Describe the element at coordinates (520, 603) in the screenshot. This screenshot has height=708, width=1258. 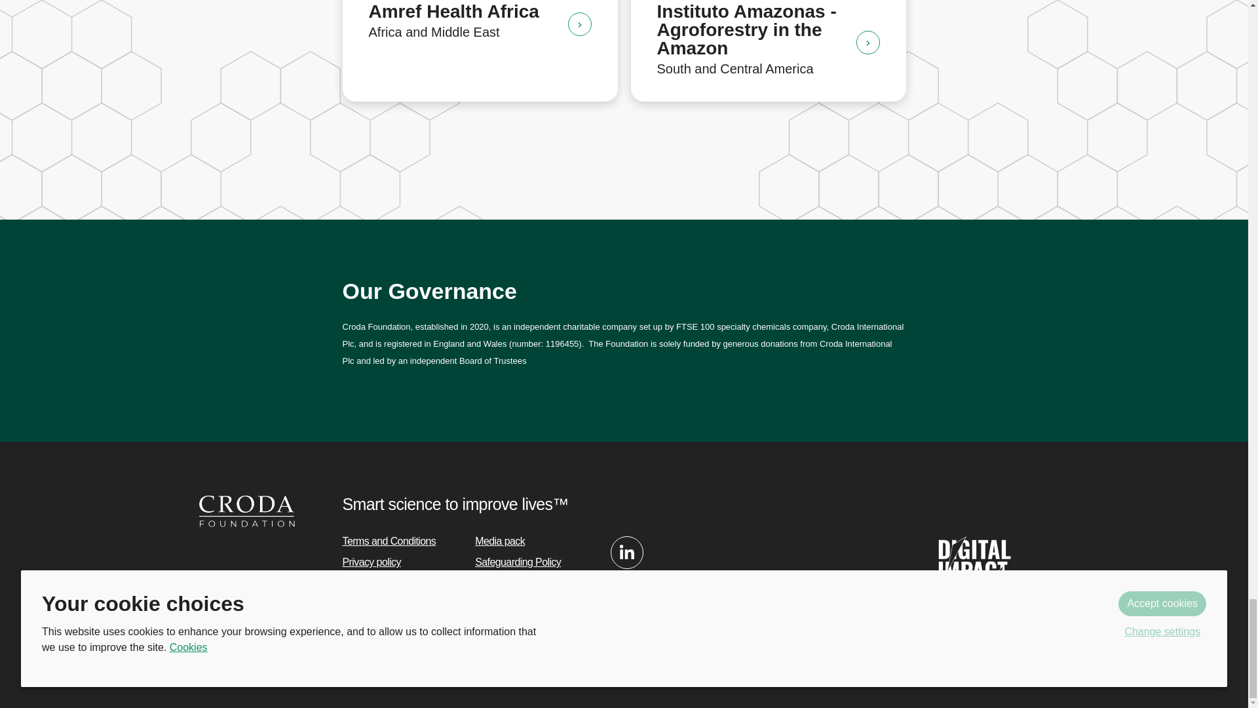
I see `Whistleblowing policy` at that location.